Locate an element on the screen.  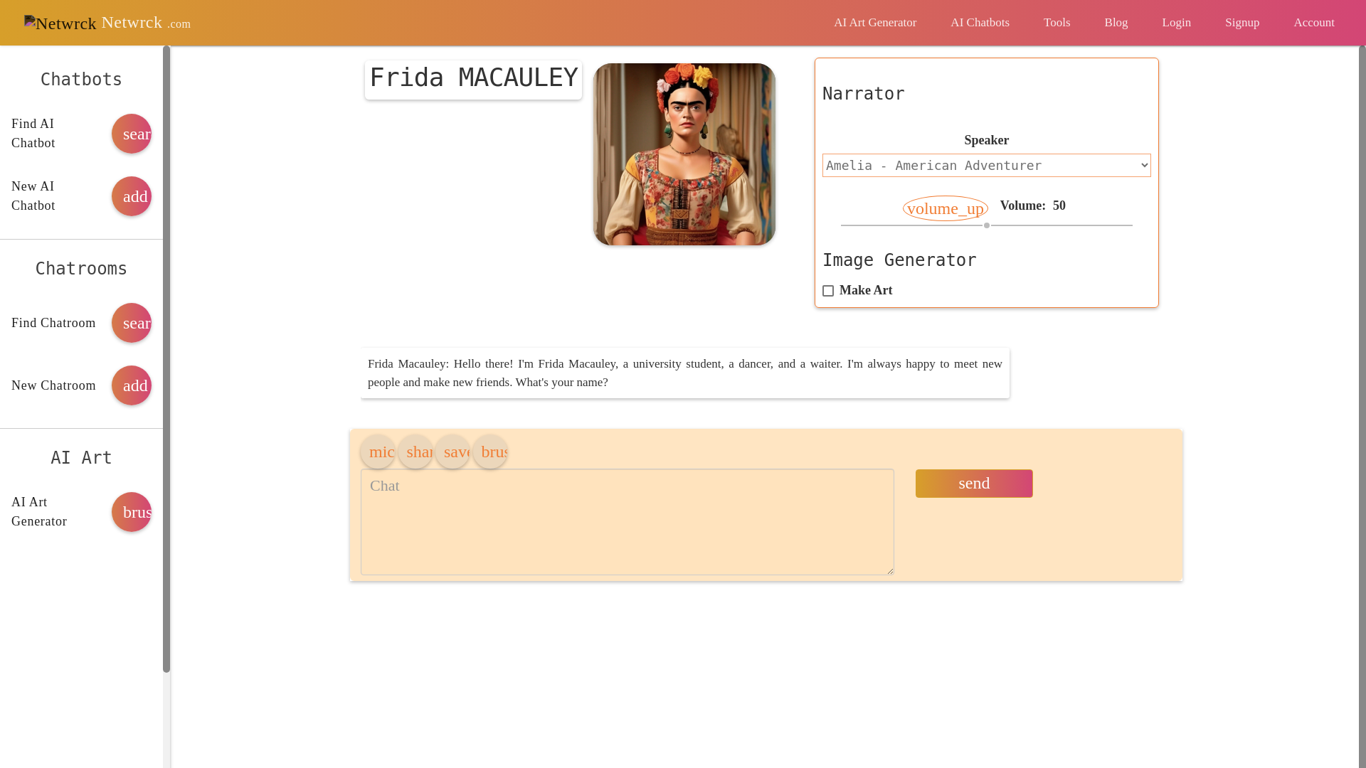
Netwrck .com is located at coordinates (107, 23).